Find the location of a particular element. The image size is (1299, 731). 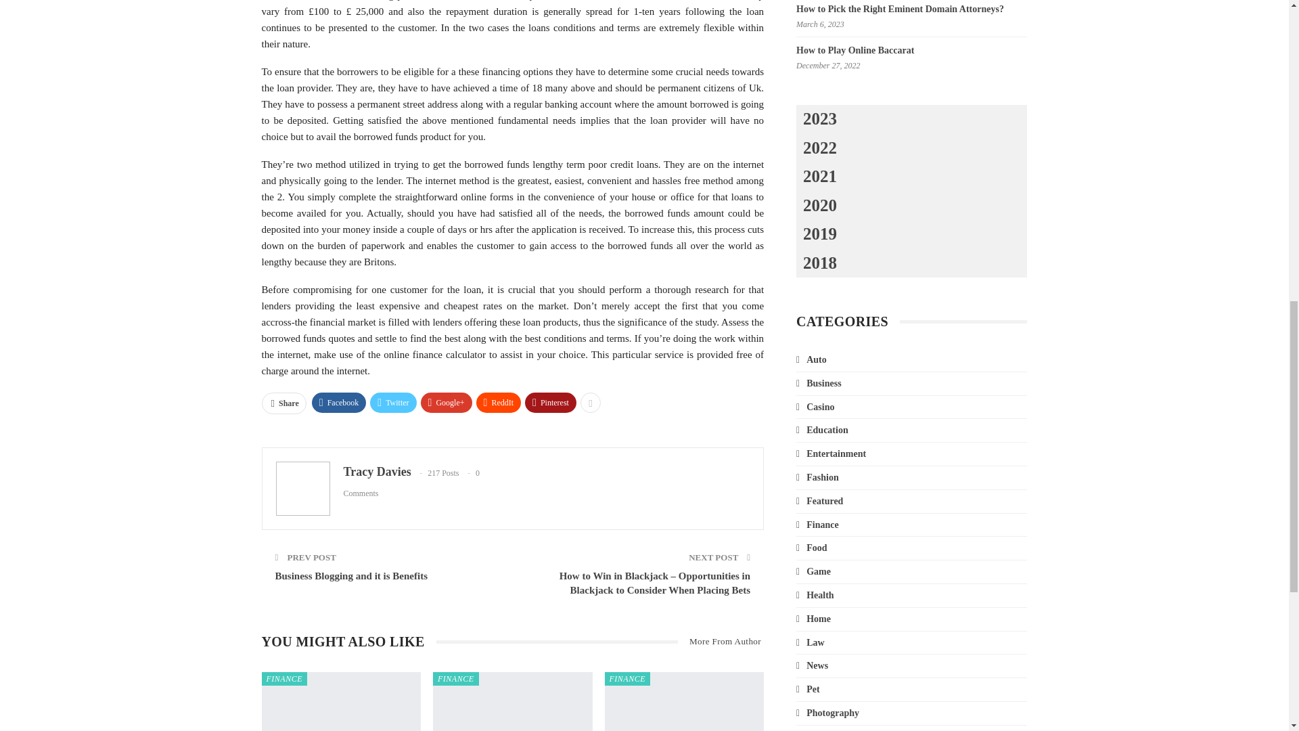

Twitter is located at coordinates (392, 402).